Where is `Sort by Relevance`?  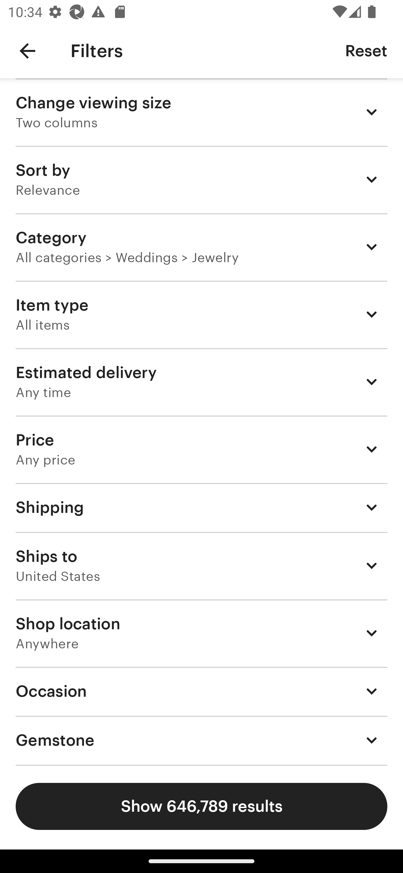
Sort by Relevance is located at coordinates (201, 179).